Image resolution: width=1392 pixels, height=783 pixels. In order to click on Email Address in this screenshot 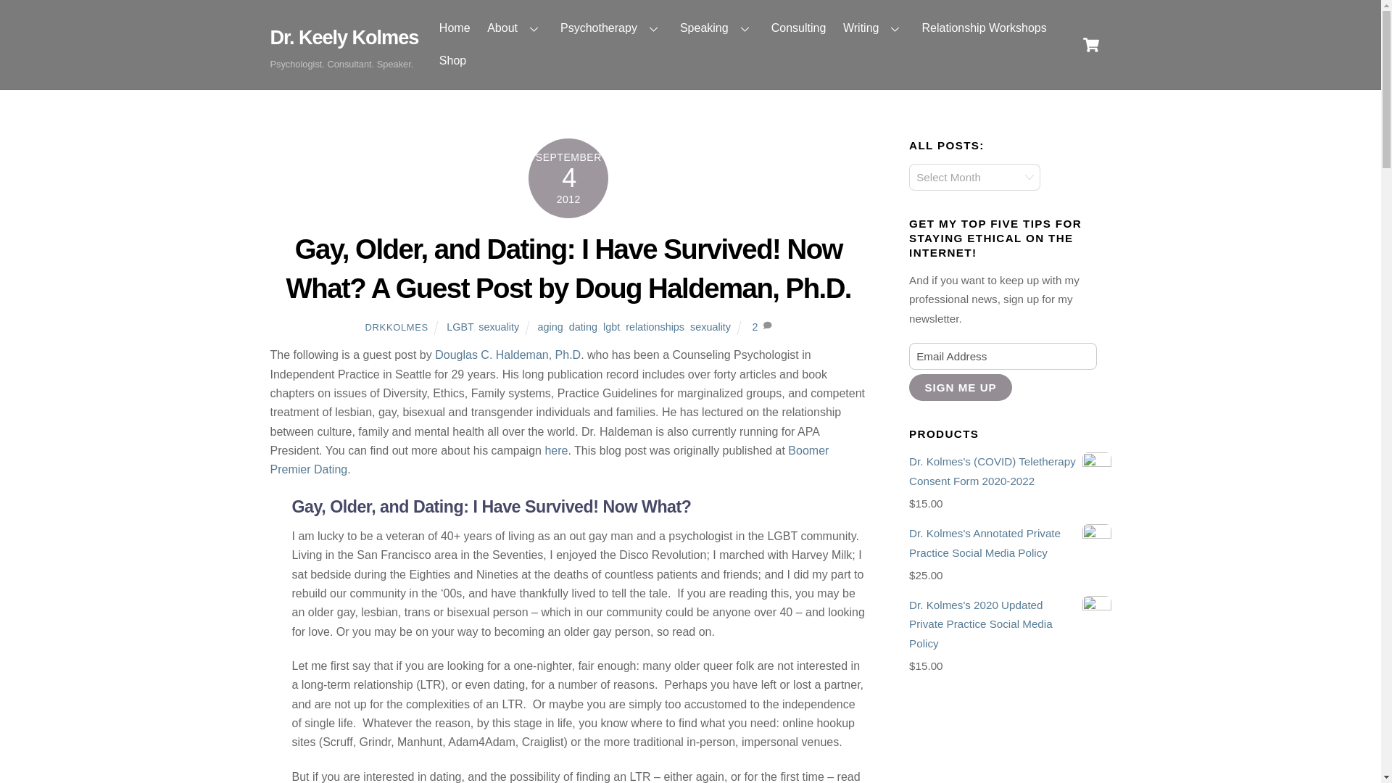, I will do `click(1002, 356)`.